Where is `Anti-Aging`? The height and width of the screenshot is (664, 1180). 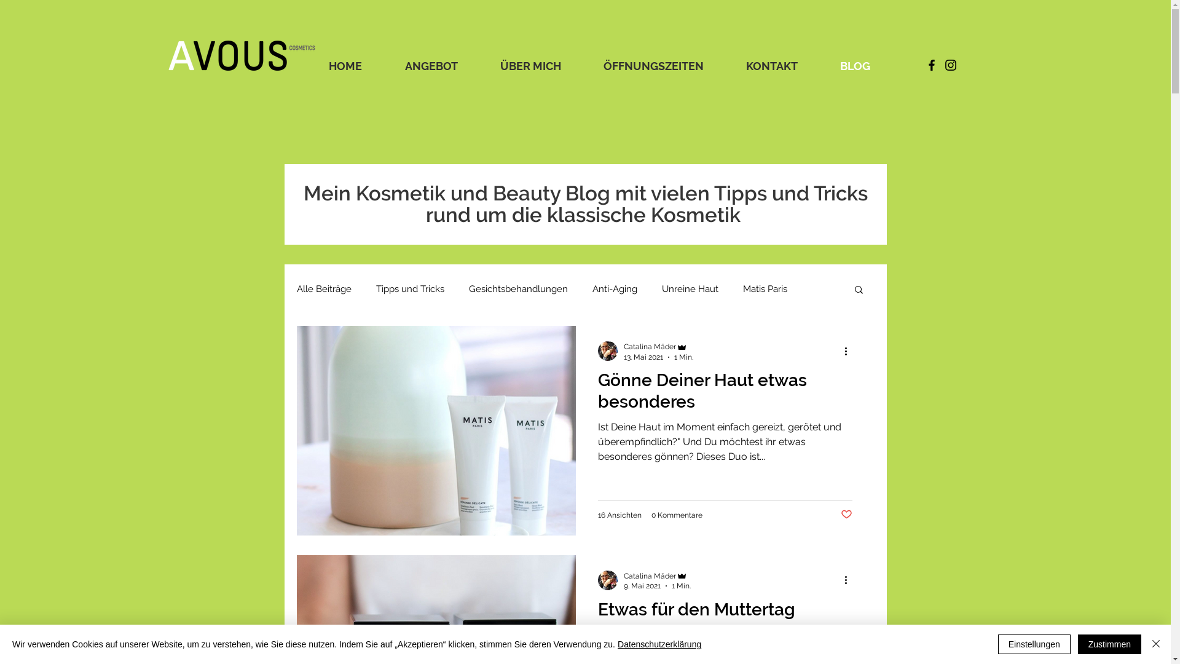 Anti-Aging is located at coordinates (615, 289).